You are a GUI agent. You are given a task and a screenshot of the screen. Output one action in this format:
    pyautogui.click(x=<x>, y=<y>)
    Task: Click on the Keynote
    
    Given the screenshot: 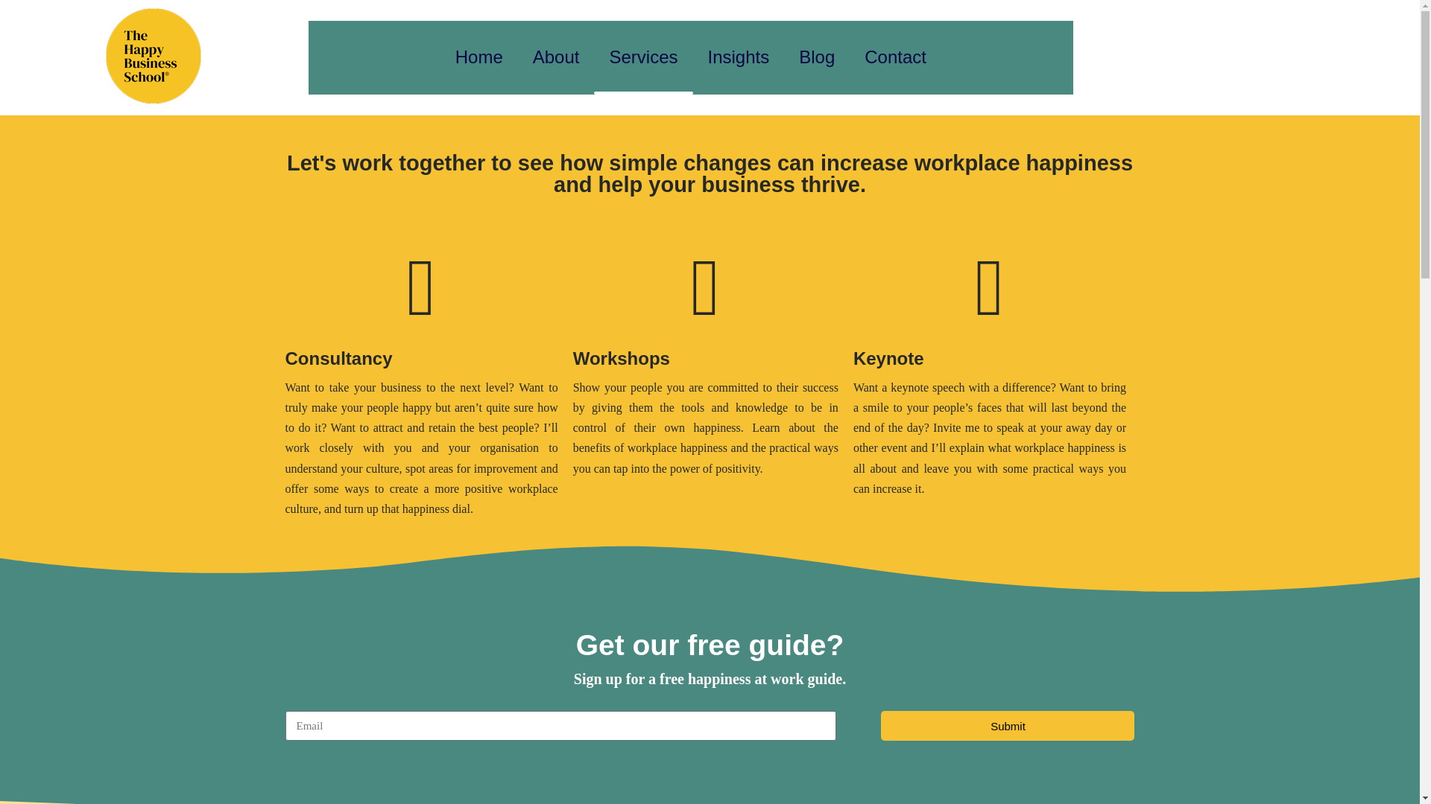 What is the action you would take?
    pyautogui.click(x=888, y=357)
    